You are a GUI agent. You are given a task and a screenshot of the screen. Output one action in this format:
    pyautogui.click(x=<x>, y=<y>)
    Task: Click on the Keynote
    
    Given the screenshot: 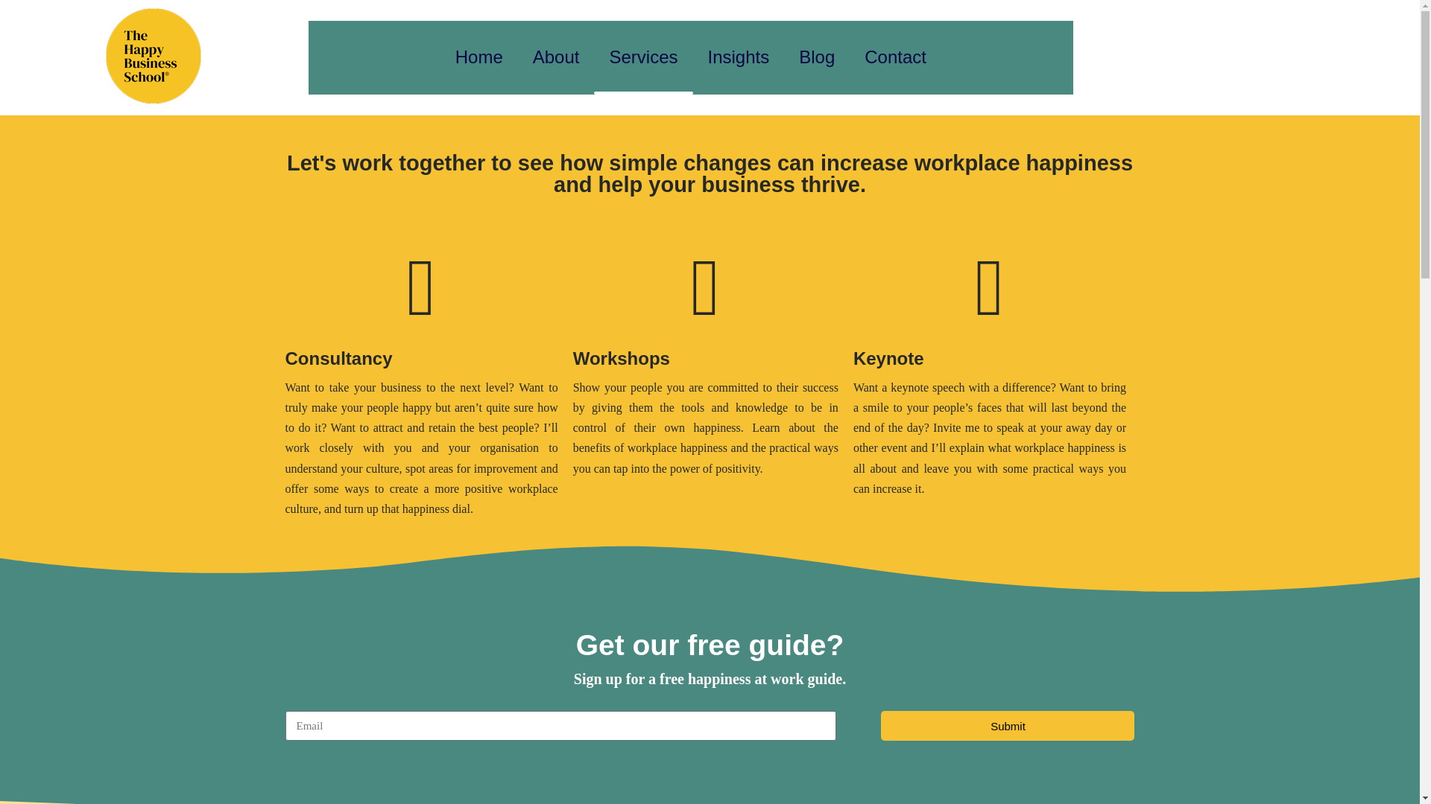 What is the action you would take?
    pyautogui.click(x=888, y=357)
    